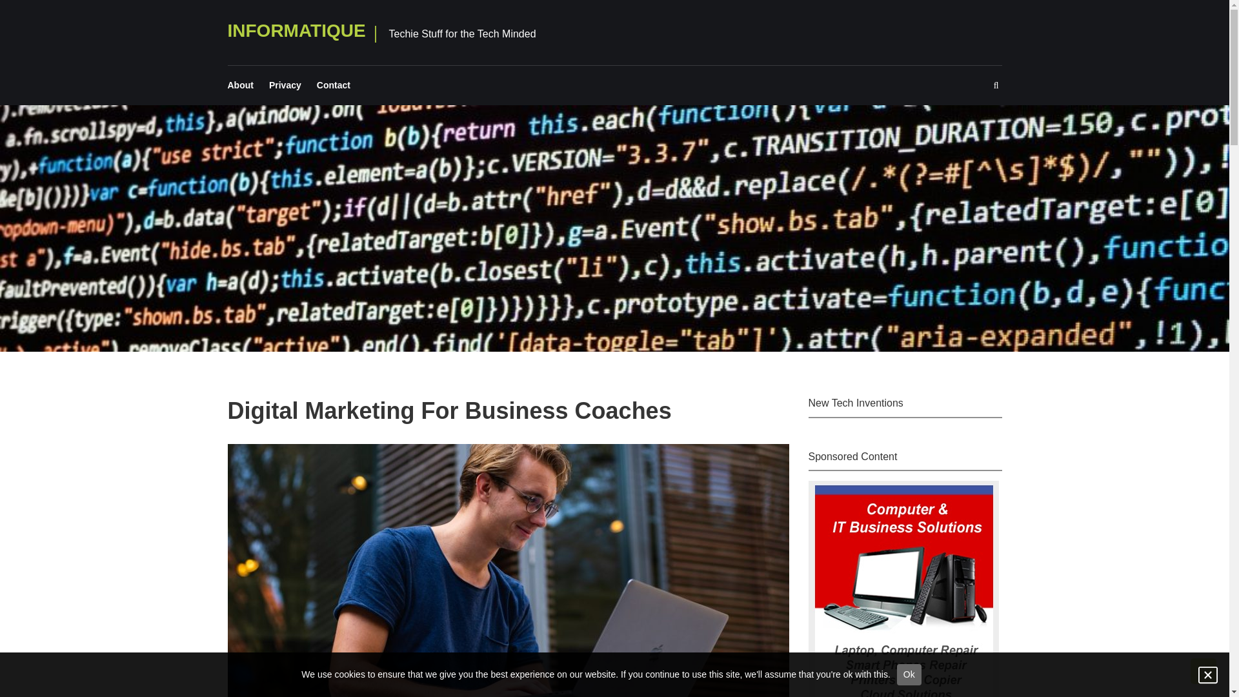 This screenshot has height=697, width=1239. What do you see at coordinates (239, 85) in the screenshot?
I see `About` at bounding box center [239, 85].